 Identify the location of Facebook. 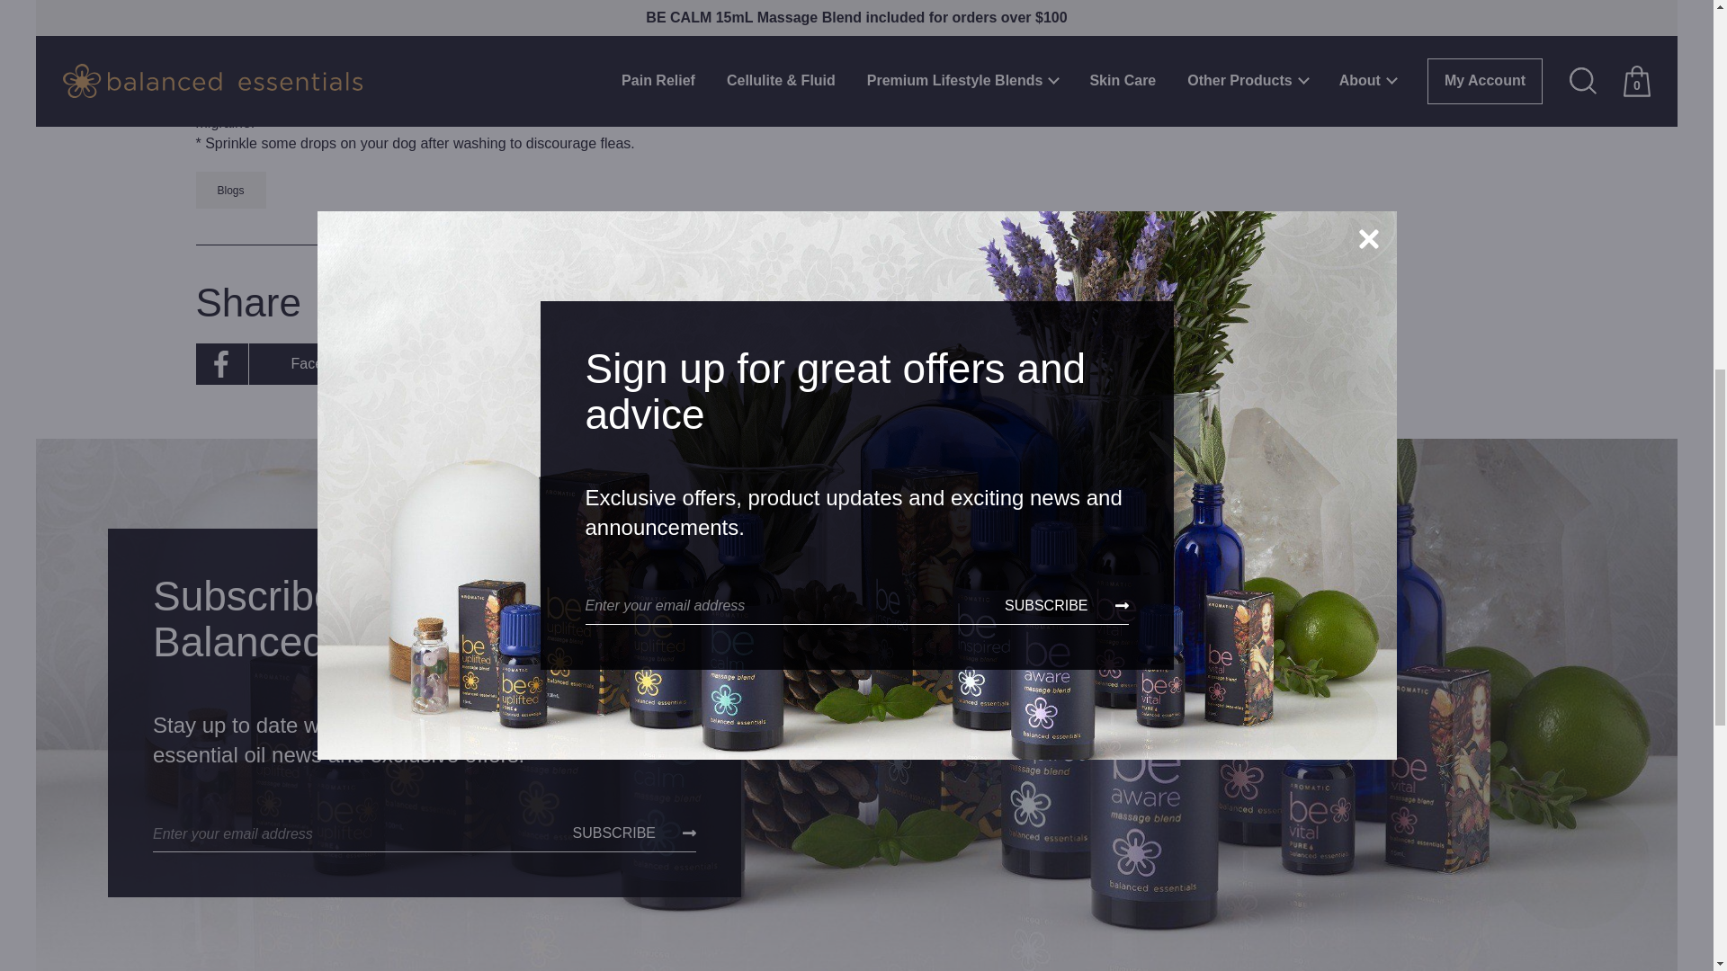
(291, 364).